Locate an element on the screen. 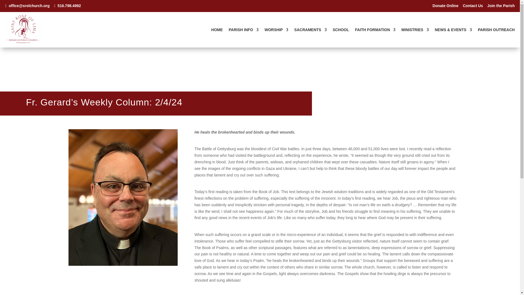  Donate Online is located at coordinates (445, 5).